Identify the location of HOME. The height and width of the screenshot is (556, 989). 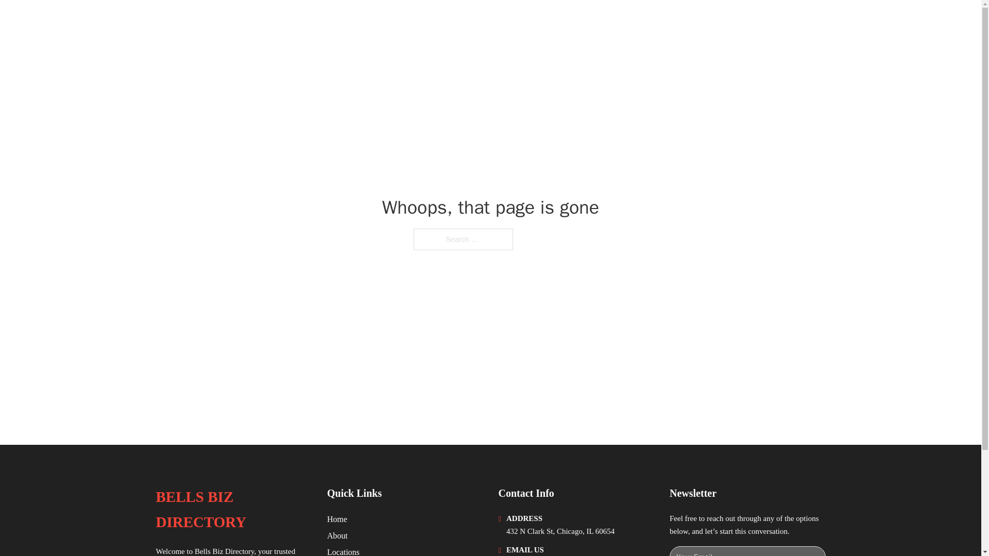
(696, 22).